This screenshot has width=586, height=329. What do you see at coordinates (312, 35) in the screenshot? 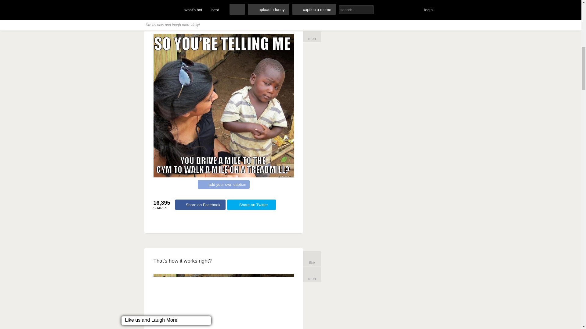
I see `meh` at bounding box center [312, 35].